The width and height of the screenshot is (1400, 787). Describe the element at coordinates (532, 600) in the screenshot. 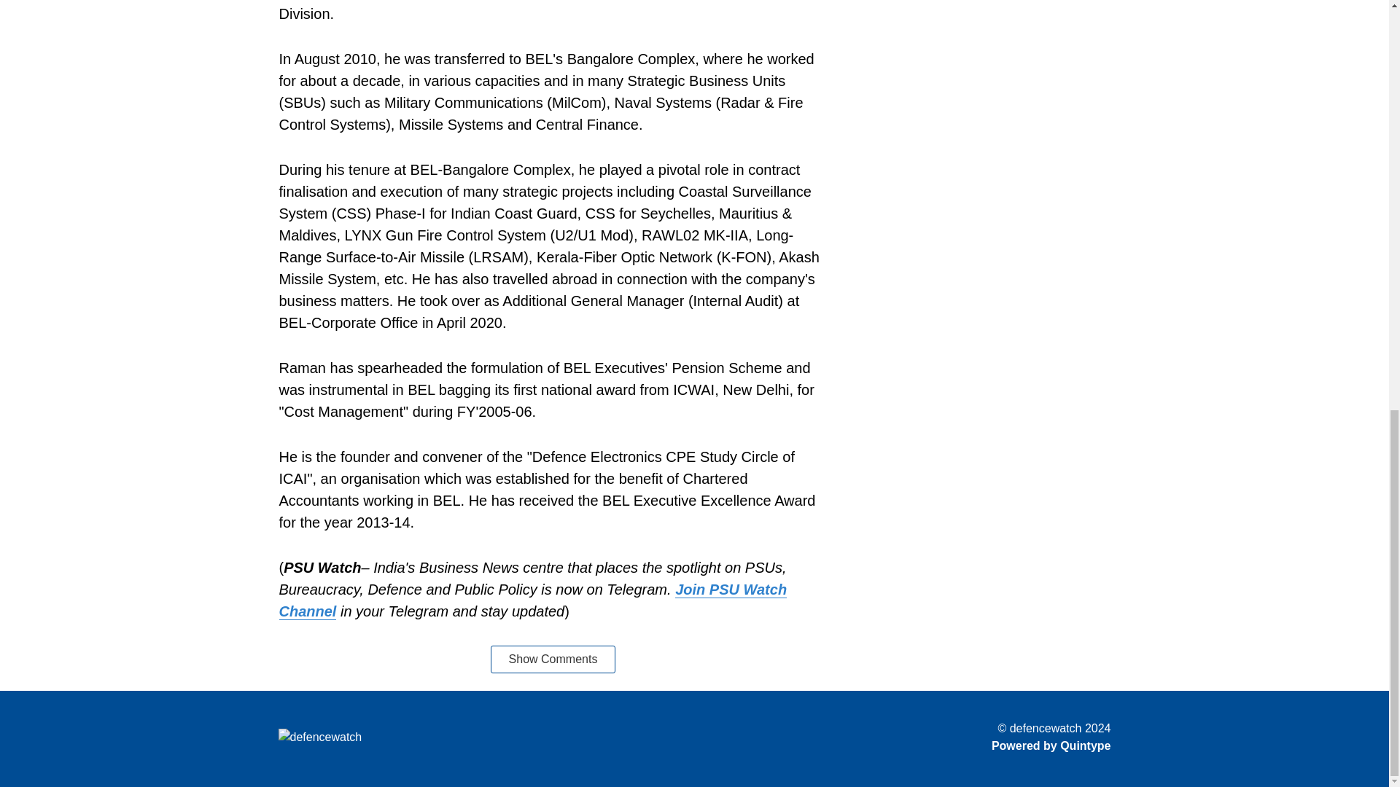

I see `Join PSU Watch Channel` at that location.